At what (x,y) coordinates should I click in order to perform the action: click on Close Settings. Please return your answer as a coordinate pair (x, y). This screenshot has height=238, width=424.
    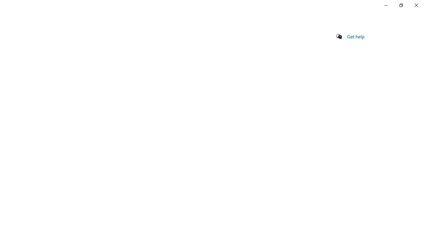
    Looking at the image, I should click on (416, 5).